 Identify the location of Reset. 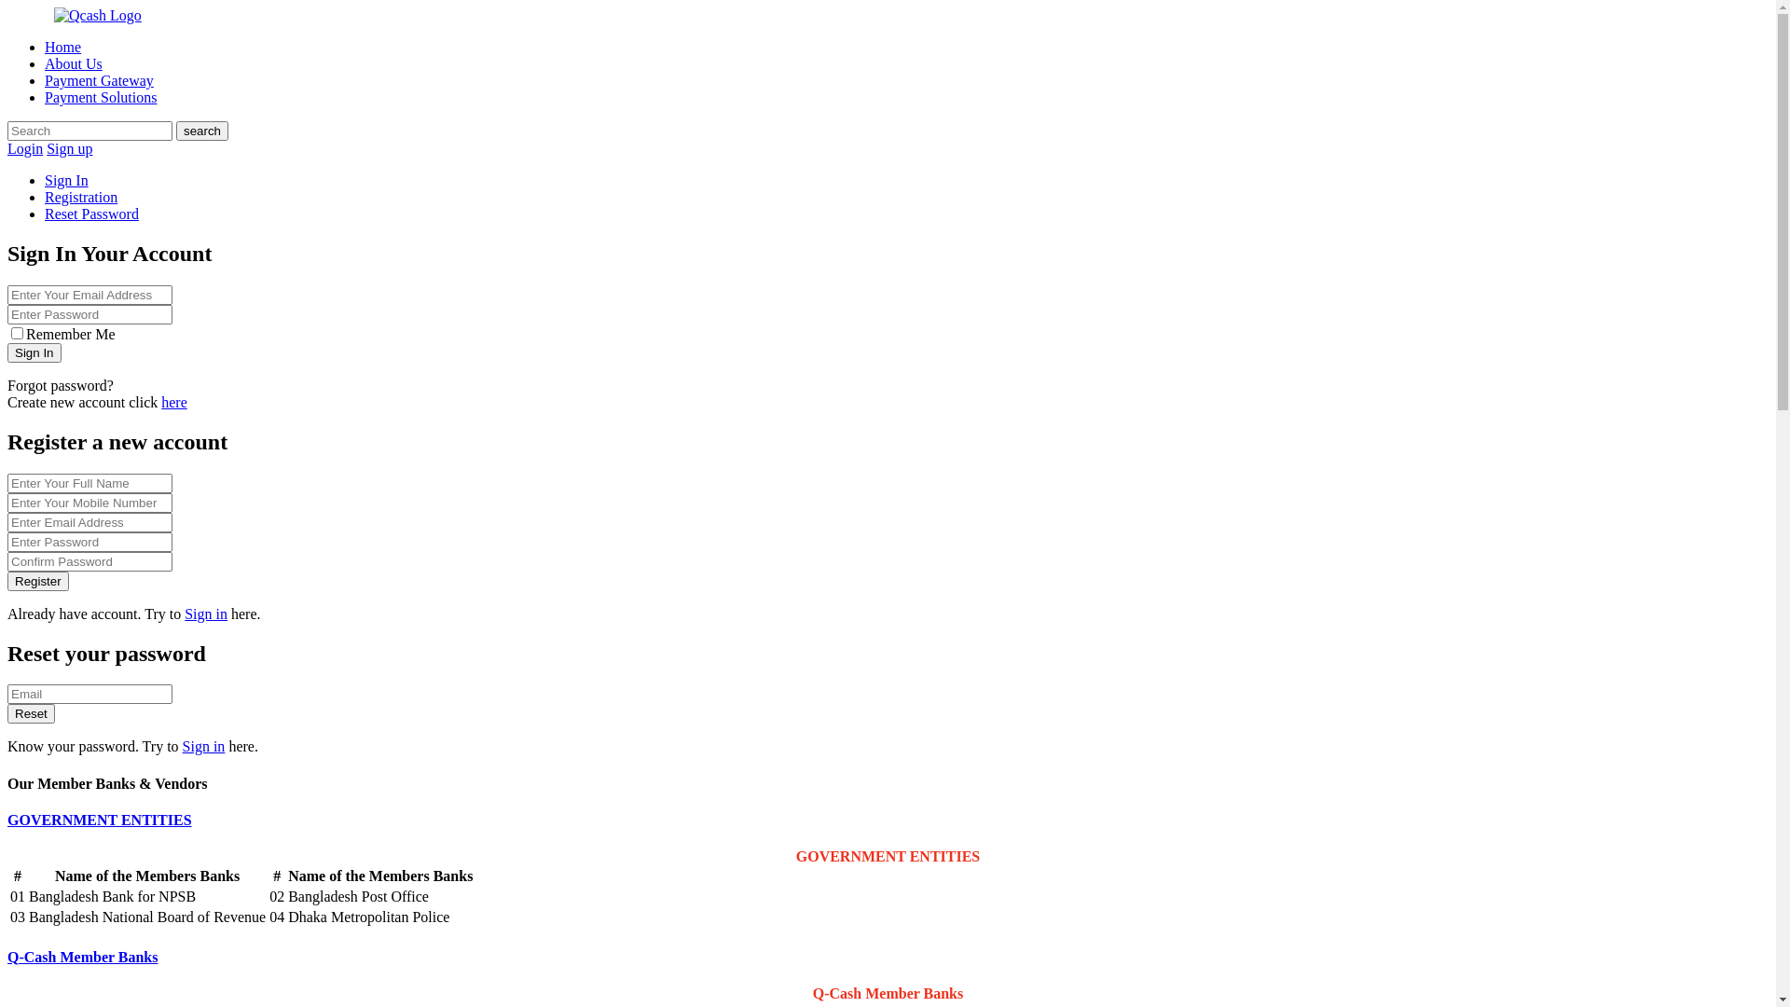
(32, 714).